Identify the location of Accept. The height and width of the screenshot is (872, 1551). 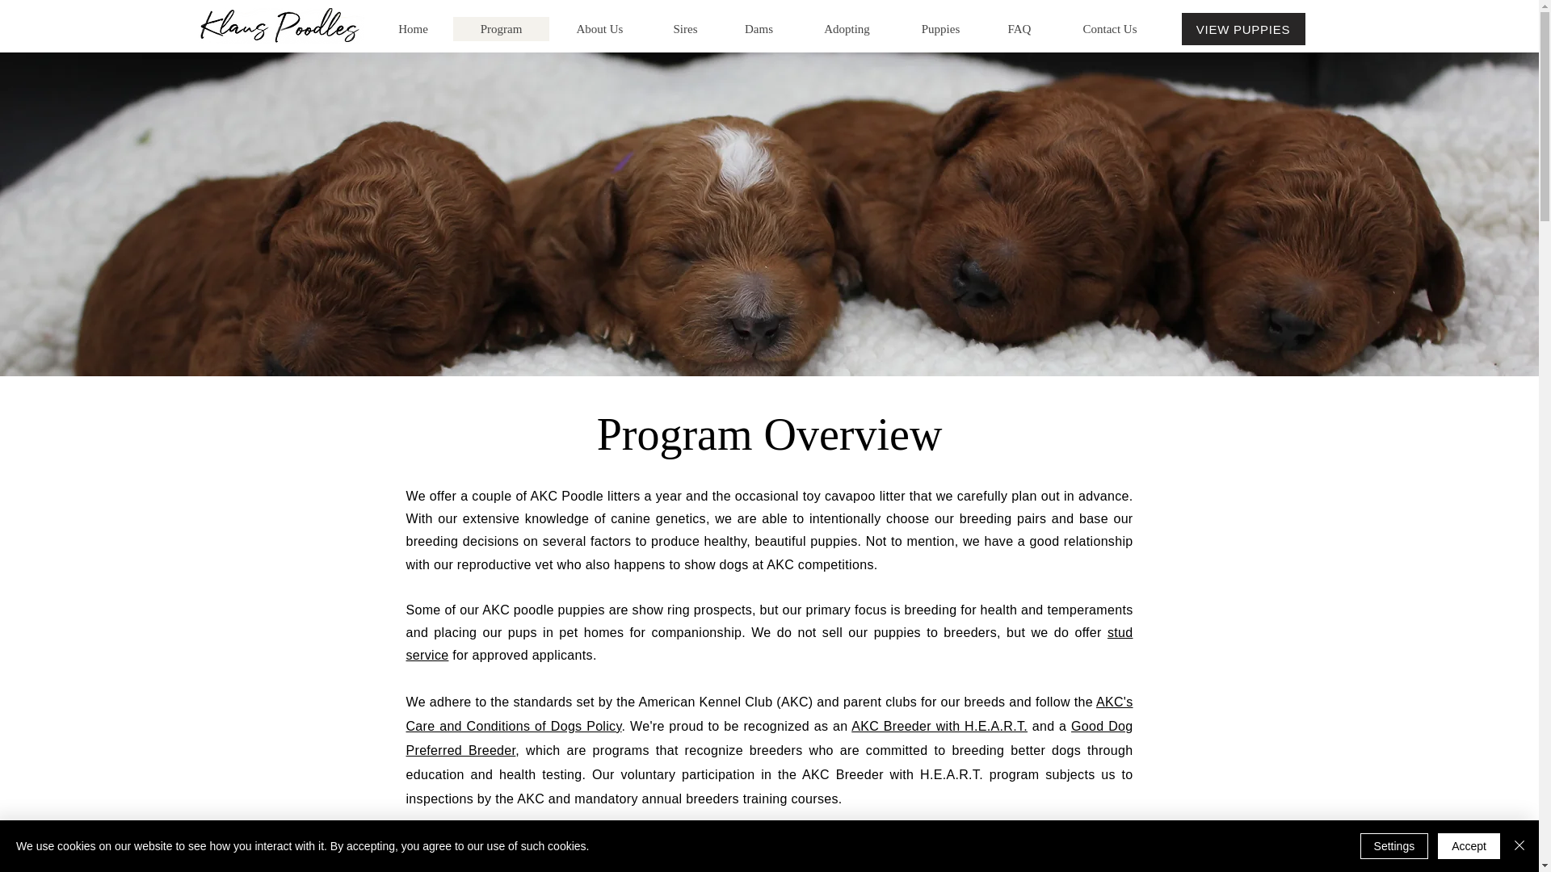
(1469, 846).